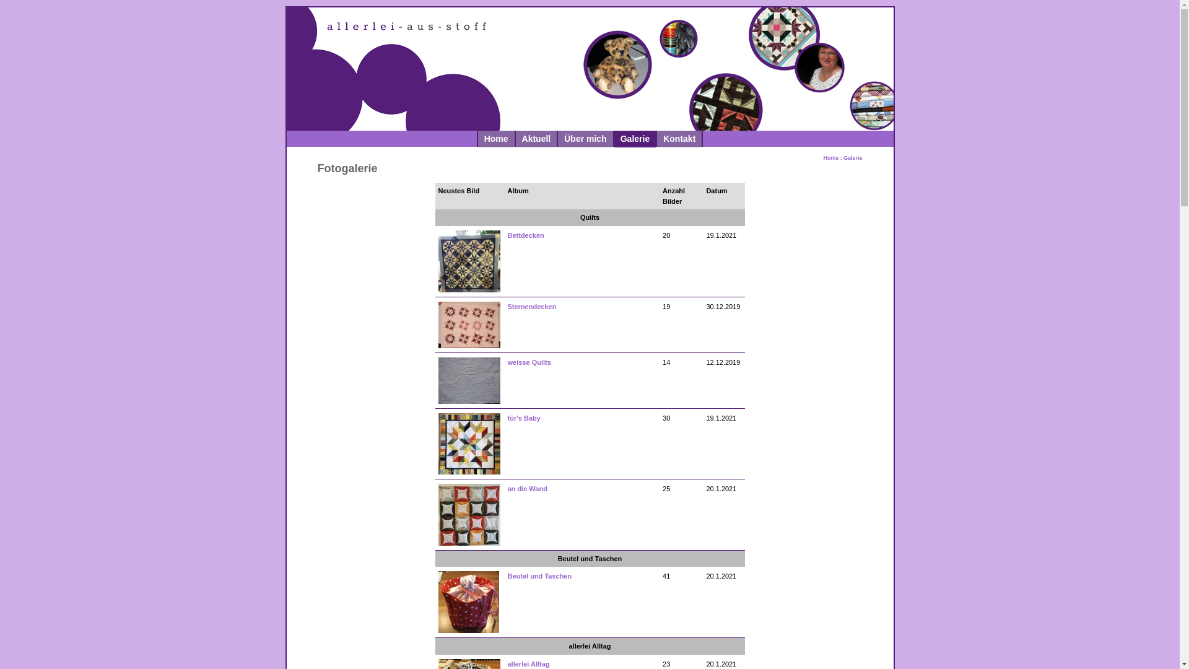  I want to click on Bettdecken, so click(526, 235).